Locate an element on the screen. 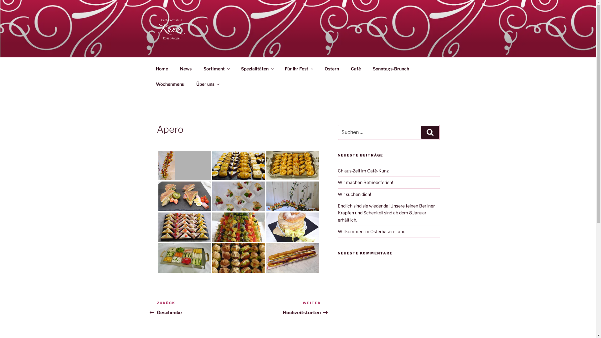 The width and height of the screenshot is (601, 338). Mousse Becherli is located at coordinates (239, 197).